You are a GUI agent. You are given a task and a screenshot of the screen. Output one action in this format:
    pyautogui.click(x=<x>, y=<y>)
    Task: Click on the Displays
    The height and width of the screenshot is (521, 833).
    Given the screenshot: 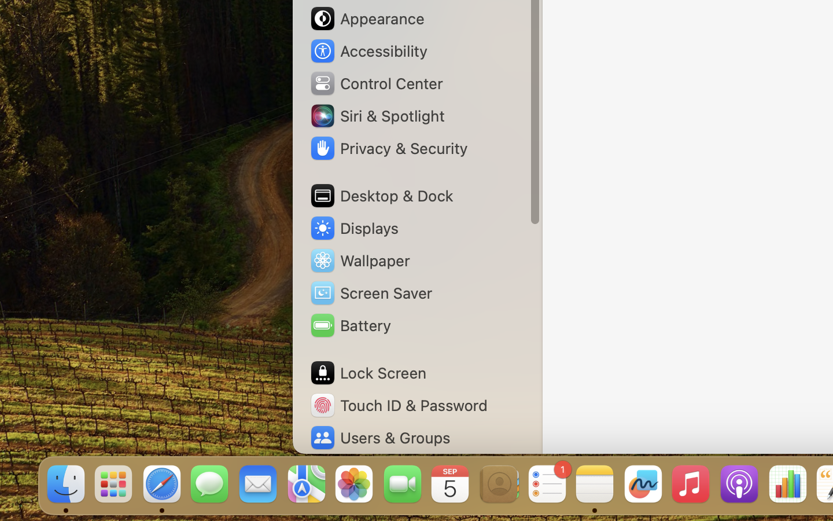 What is the action you would take?
    pyautogui.click(x=354, y=228)
    